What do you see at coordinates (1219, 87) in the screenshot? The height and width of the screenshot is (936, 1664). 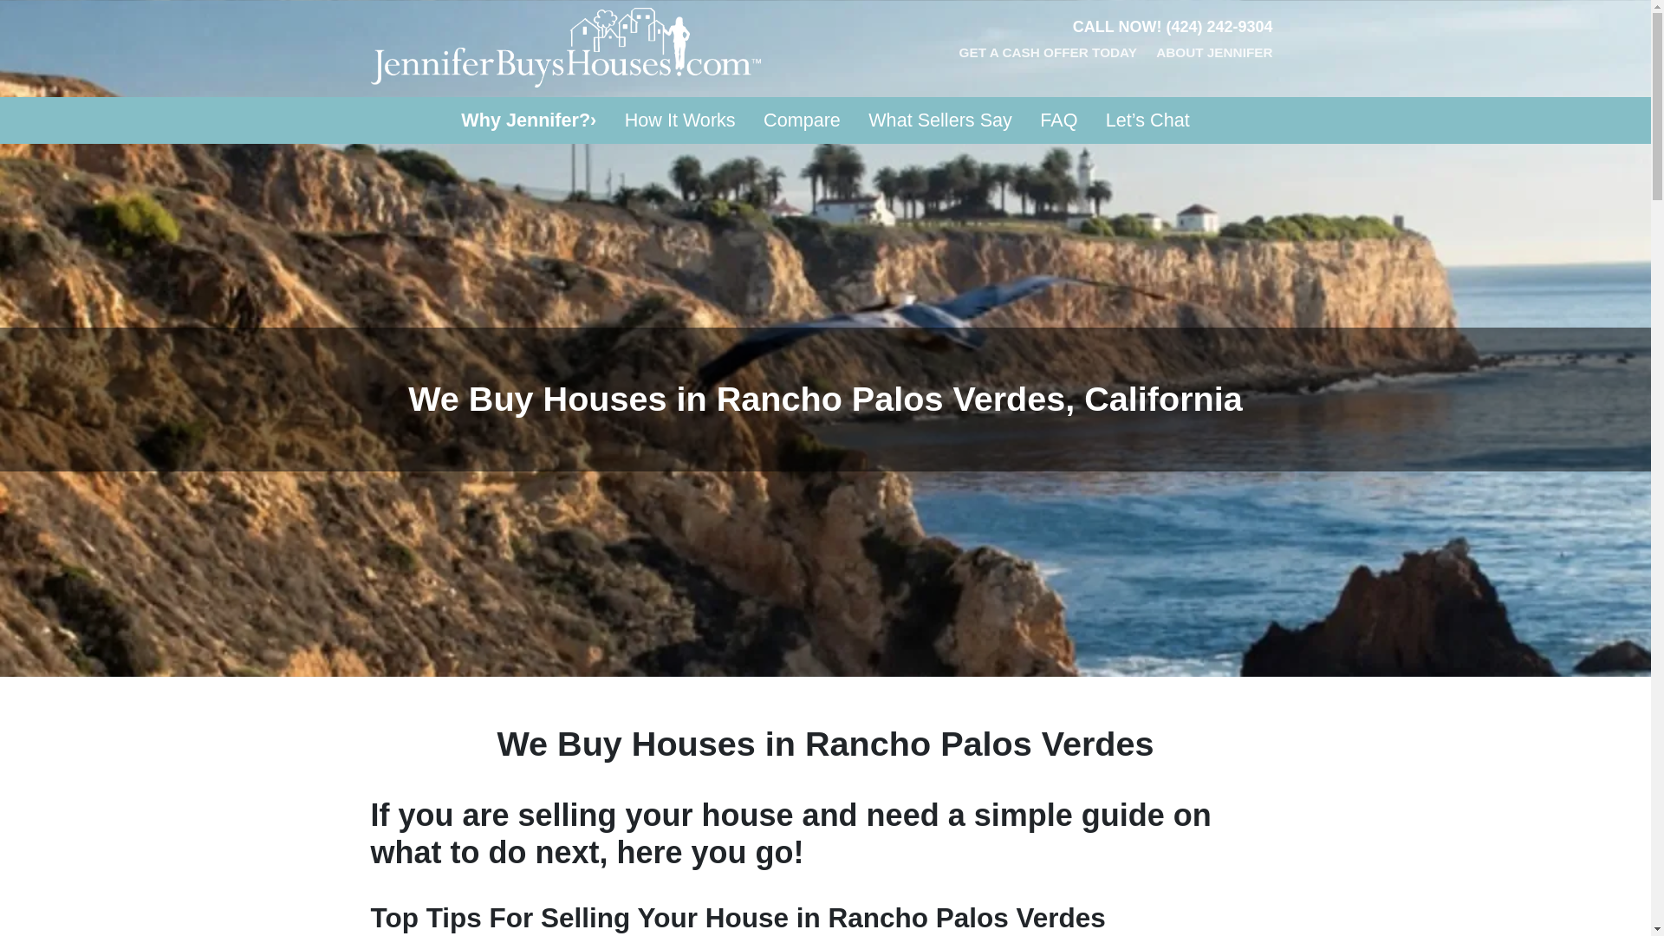 I see `INSTAGRAM` at bounding box center [1219, 87].